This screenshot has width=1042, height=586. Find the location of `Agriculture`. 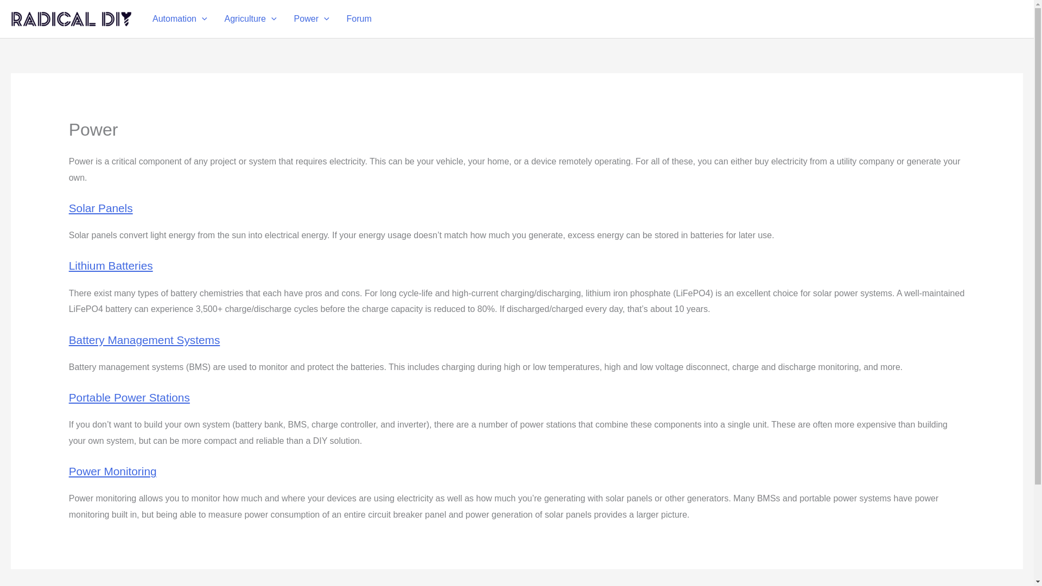

Agriculture is located at coordinates (251, 19).